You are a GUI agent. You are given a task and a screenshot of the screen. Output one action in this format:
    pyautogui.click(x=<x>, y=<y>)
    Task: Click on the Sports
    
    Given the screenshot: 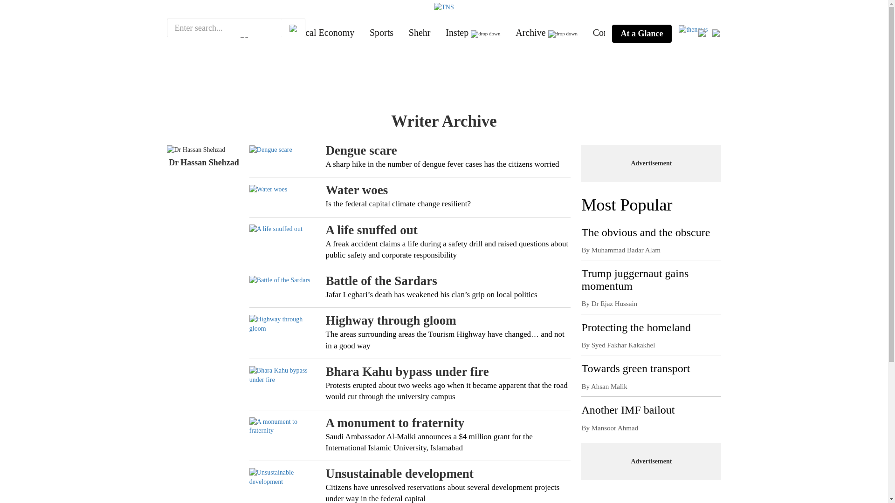 What is the action you would take?
    pyautogui.click(x=381, y=33)
    